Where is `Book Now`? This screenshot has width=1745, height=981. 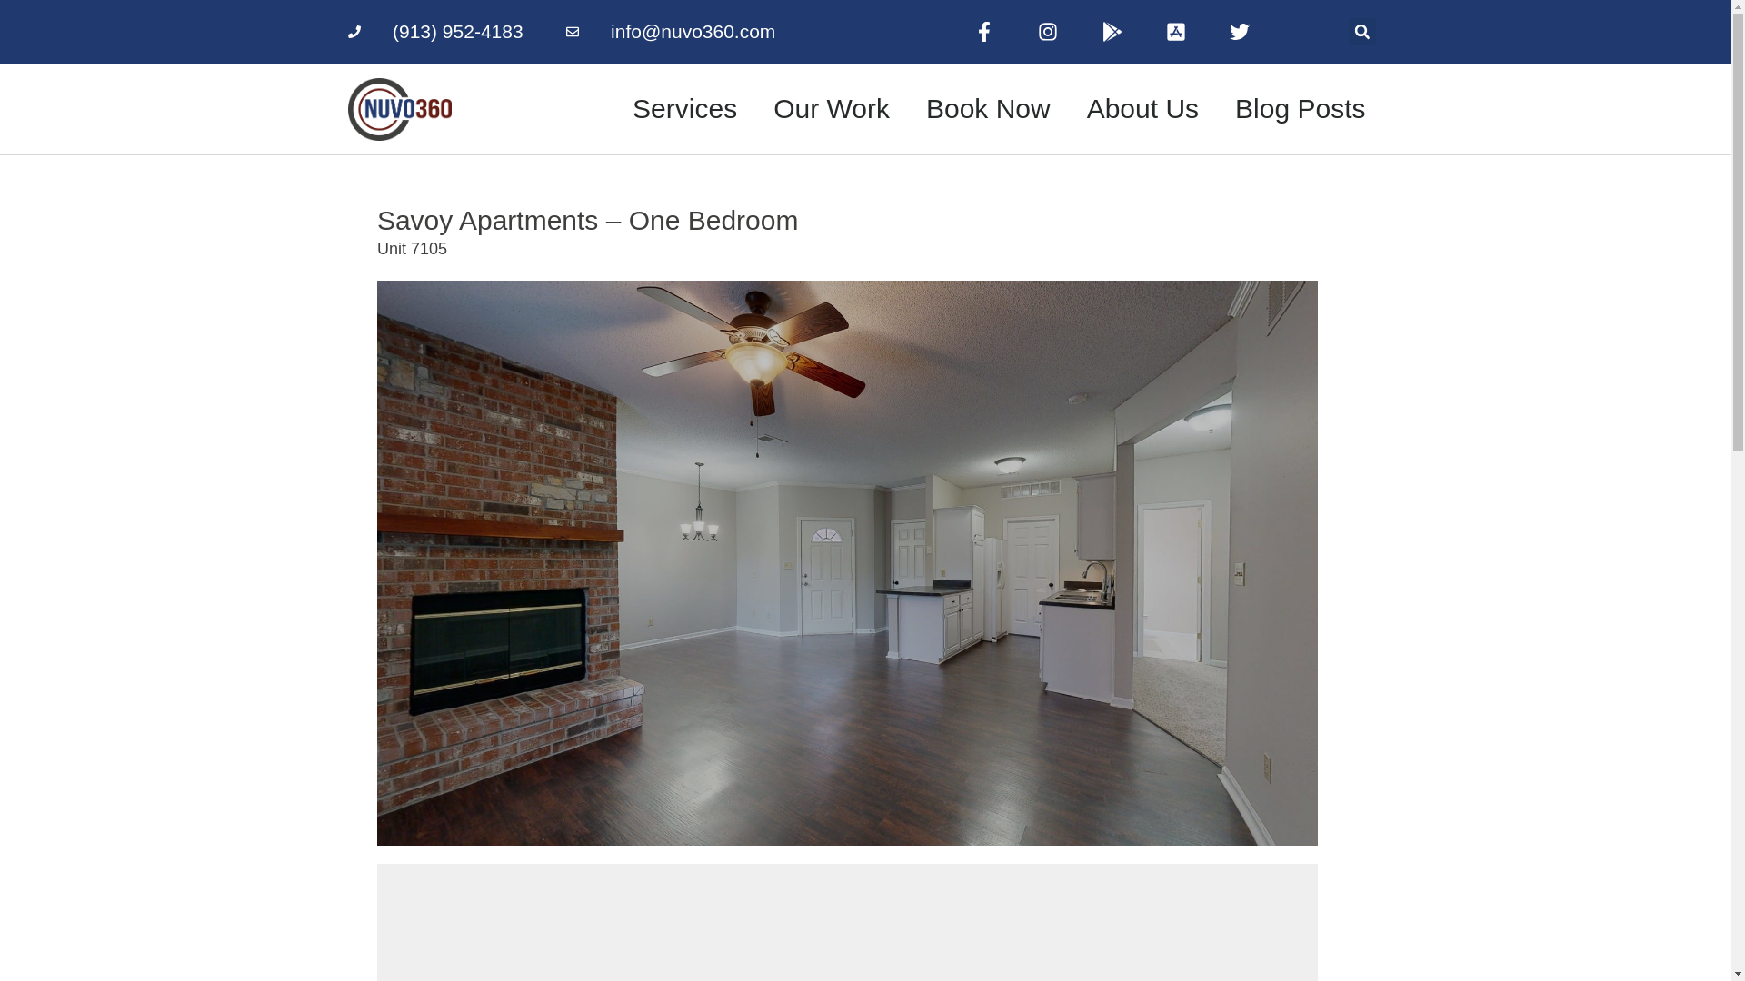
Book Now is located at coordinates (987, 109).